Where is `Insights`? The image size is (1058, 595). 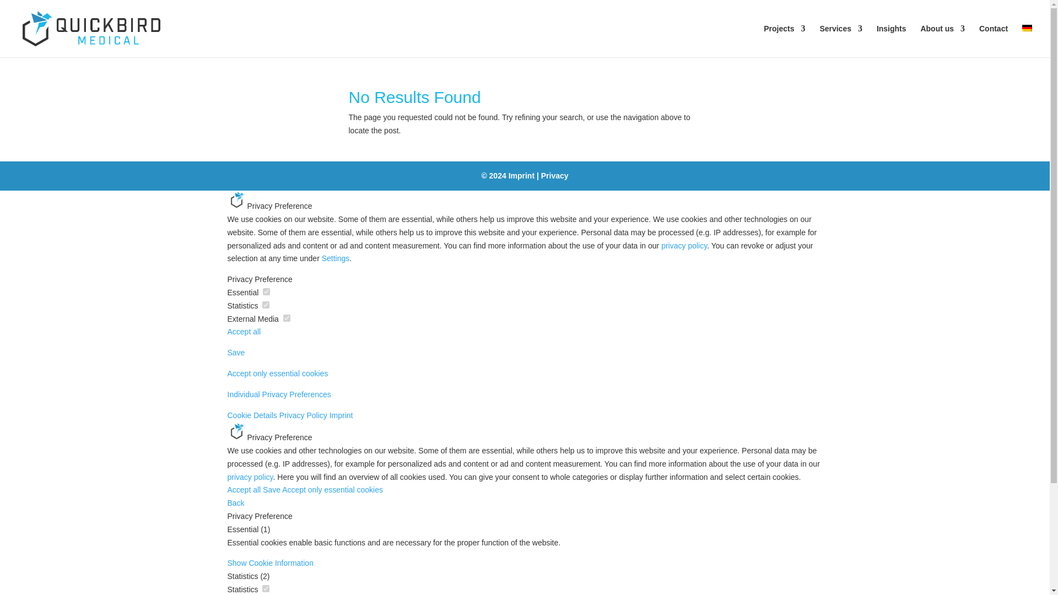 Insights is located at coordinates (892, 41).